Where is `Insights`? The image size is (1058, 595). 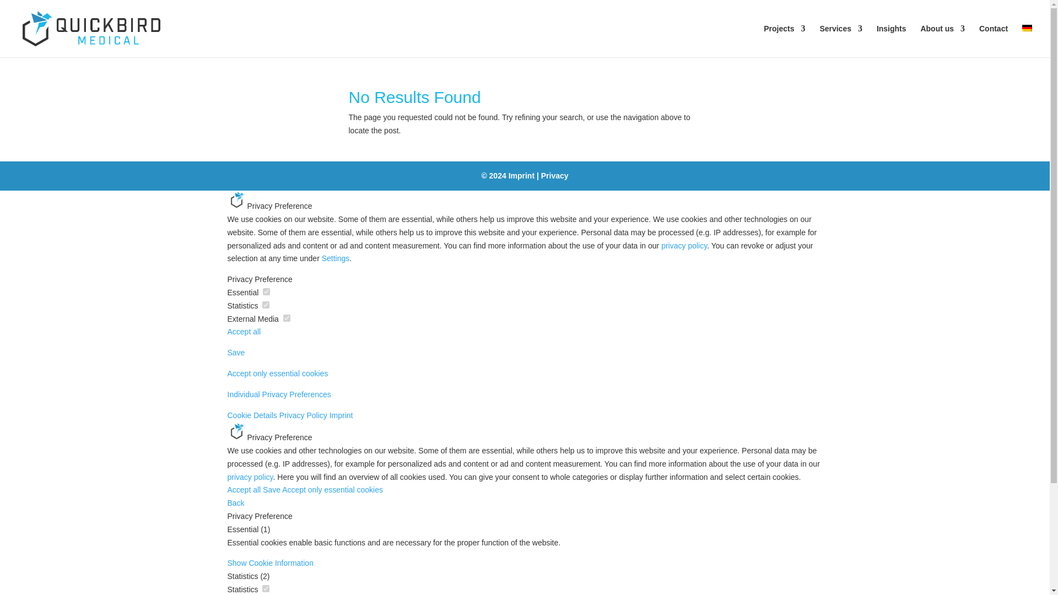 Insights is located at coordinates (892, 41).